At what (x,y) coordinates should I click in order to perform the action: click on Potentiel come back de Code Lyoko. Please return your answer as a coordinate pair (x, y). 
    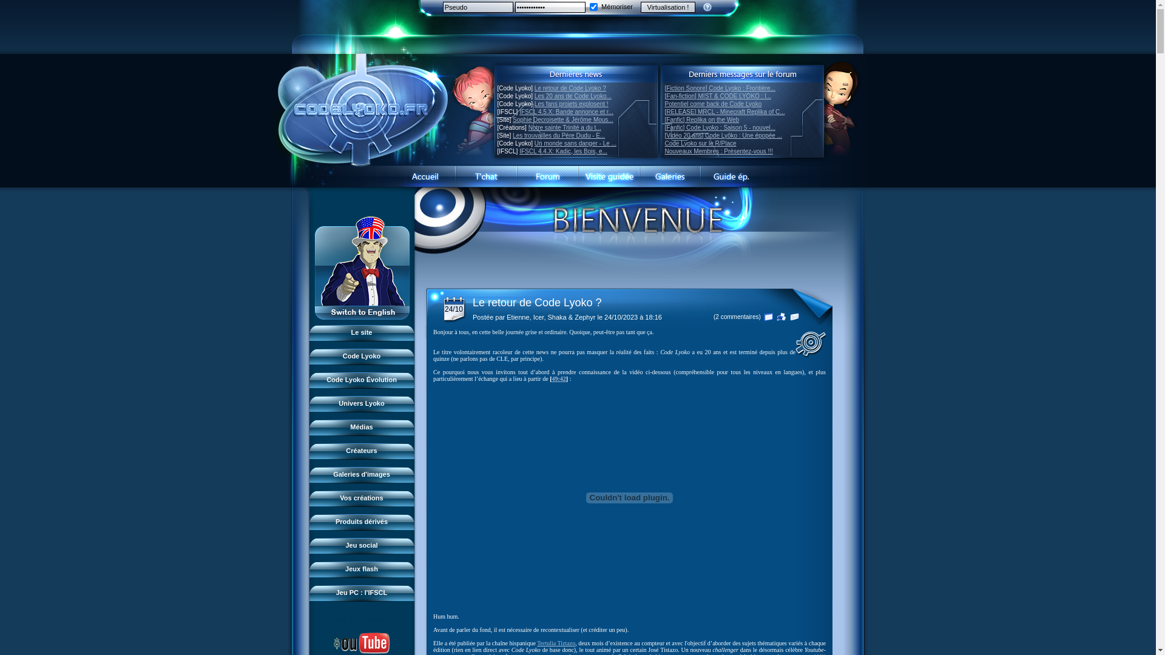
    Looking at the image, I should click on (714, 104).